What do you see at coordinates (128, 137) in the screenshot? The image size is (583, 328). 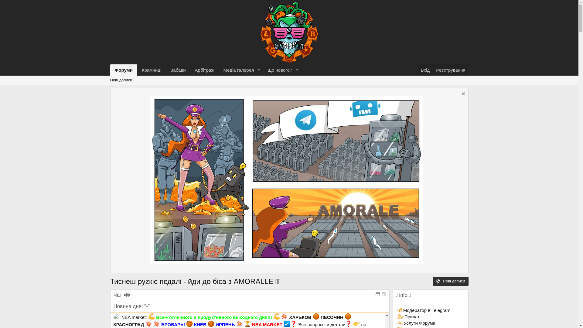 I see `CnBbb` at bounding box center [128, 137].